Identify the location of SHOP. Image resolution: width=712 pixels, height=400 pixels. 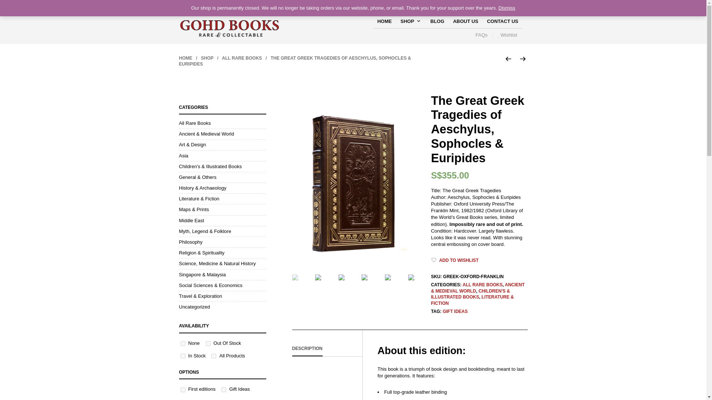
(207, 58).